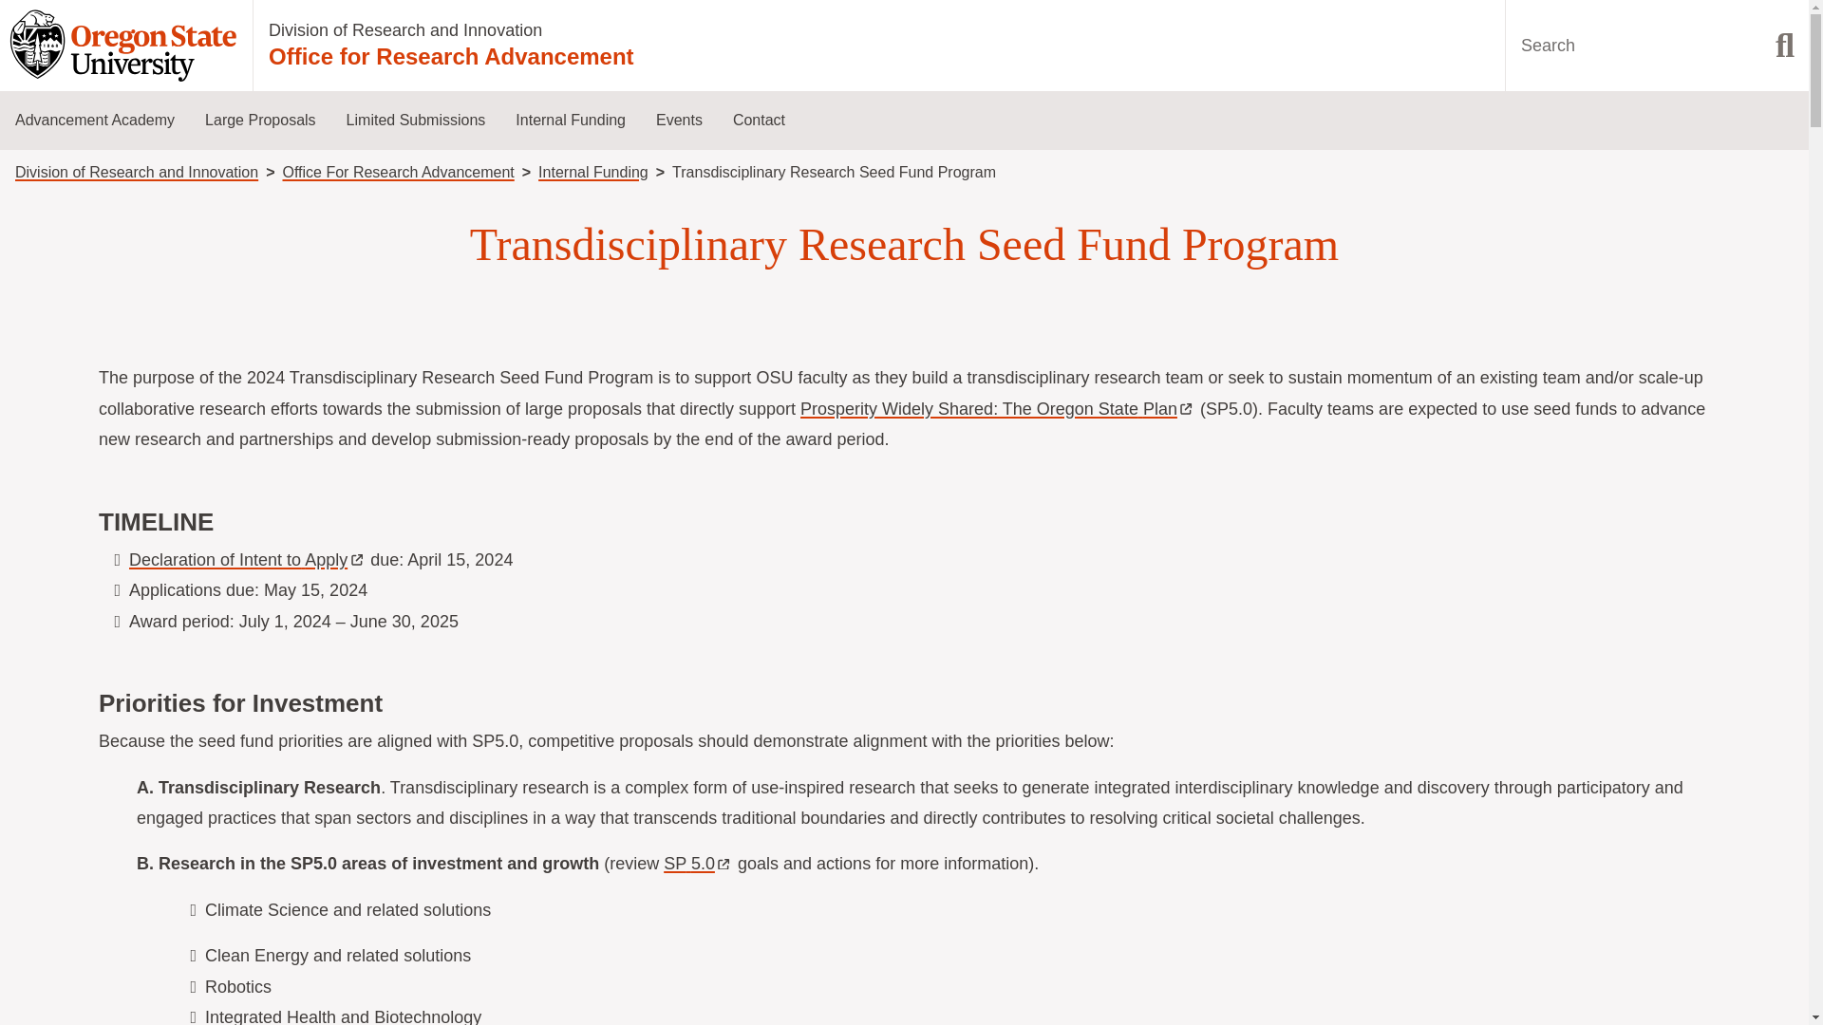 Image resolution: width=1823 pixels, height=1025 pixels. Describe the element at coordinates (260, 121) in the screenshot. I see `Large Proposals` at that location.